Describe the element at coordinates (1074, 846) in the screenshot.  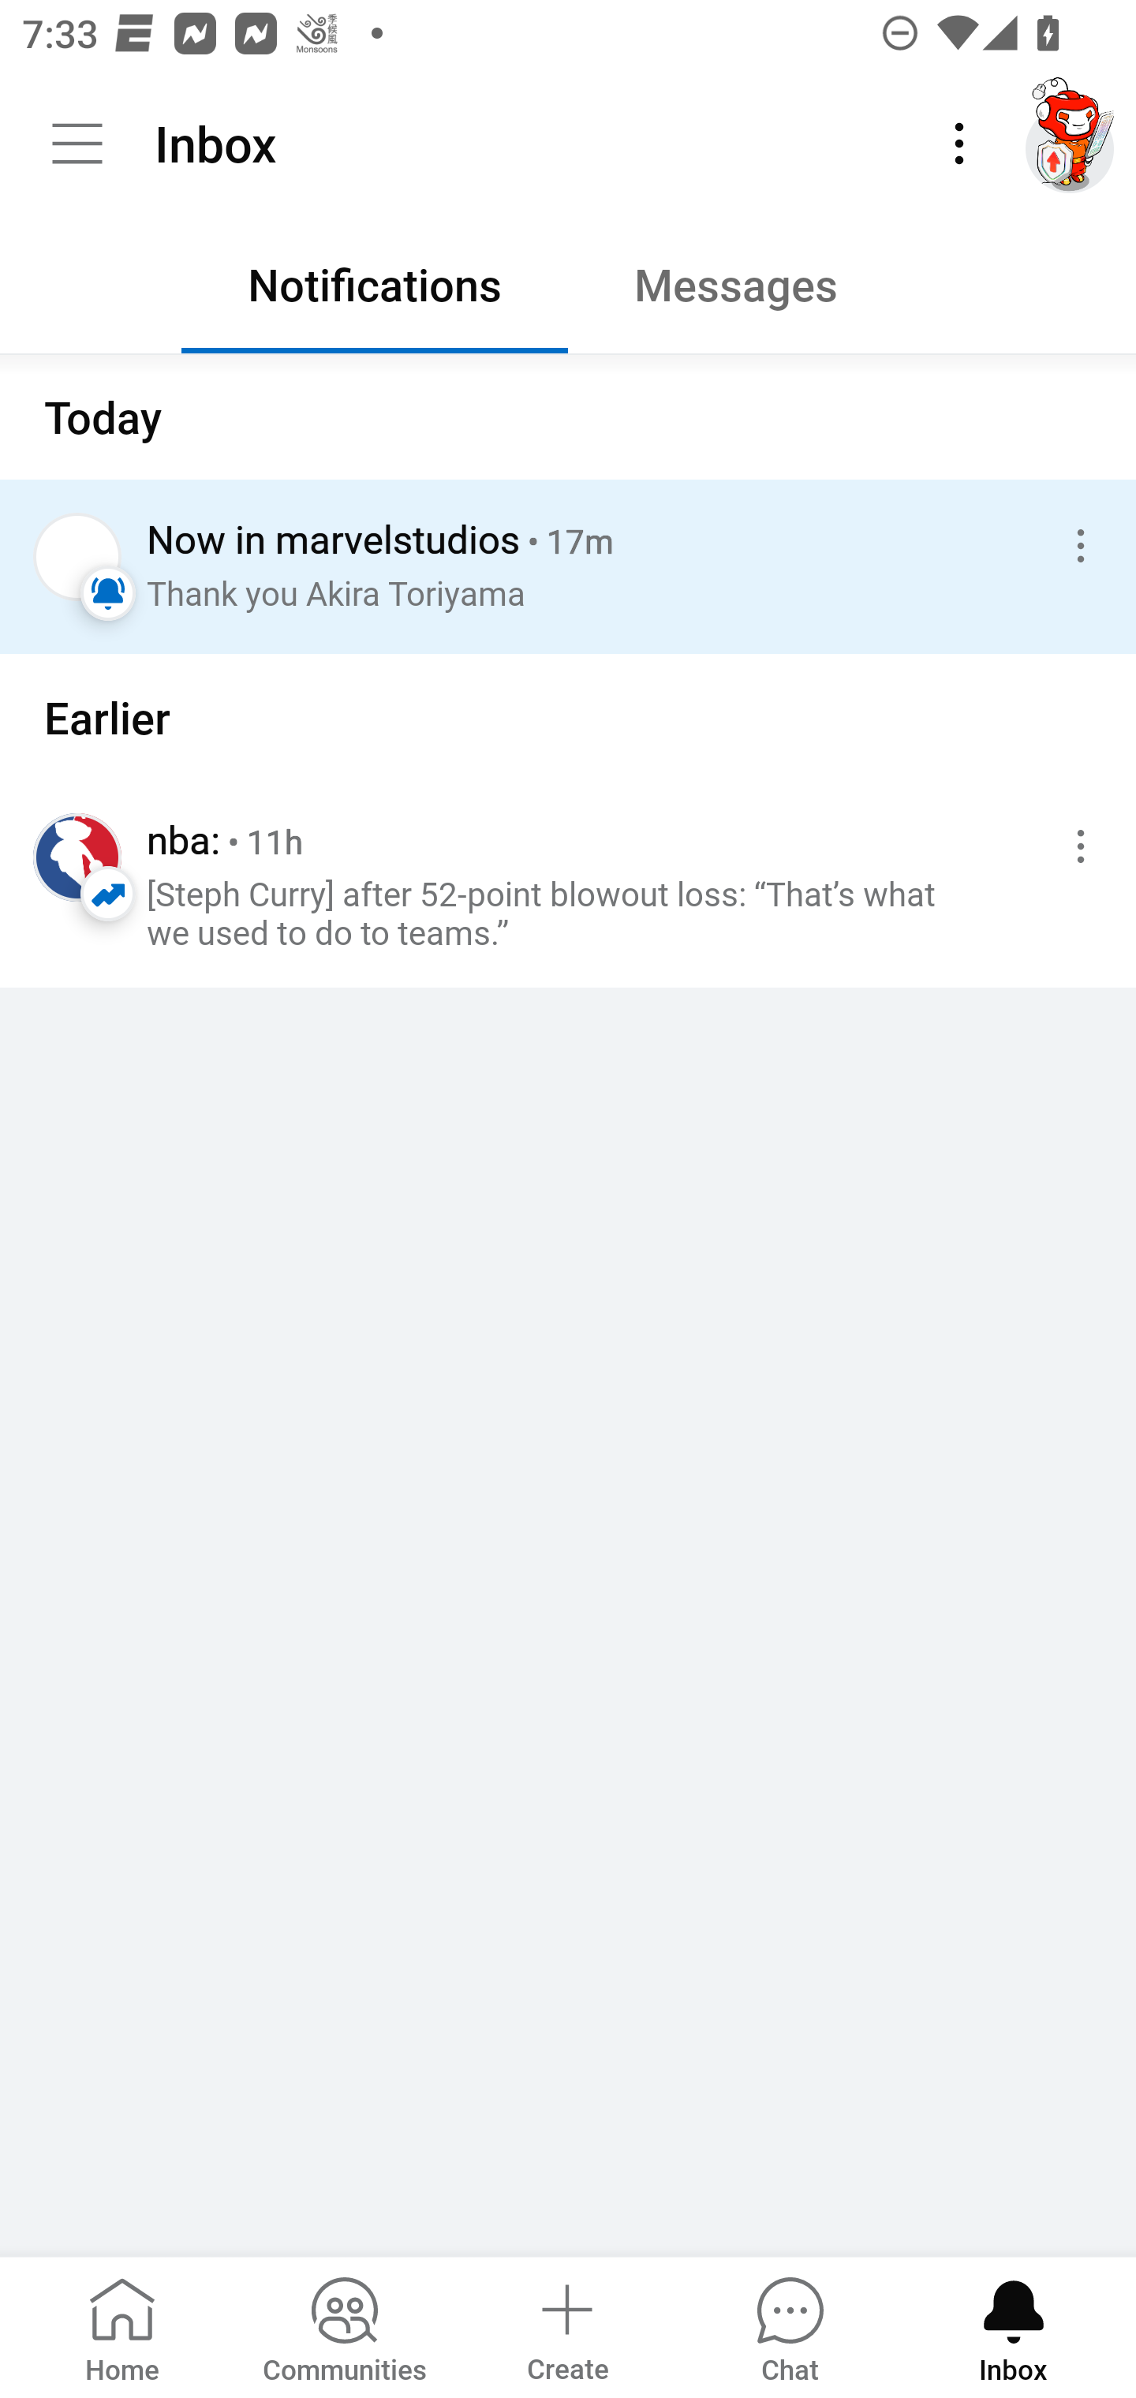
I see `More options` at that location.